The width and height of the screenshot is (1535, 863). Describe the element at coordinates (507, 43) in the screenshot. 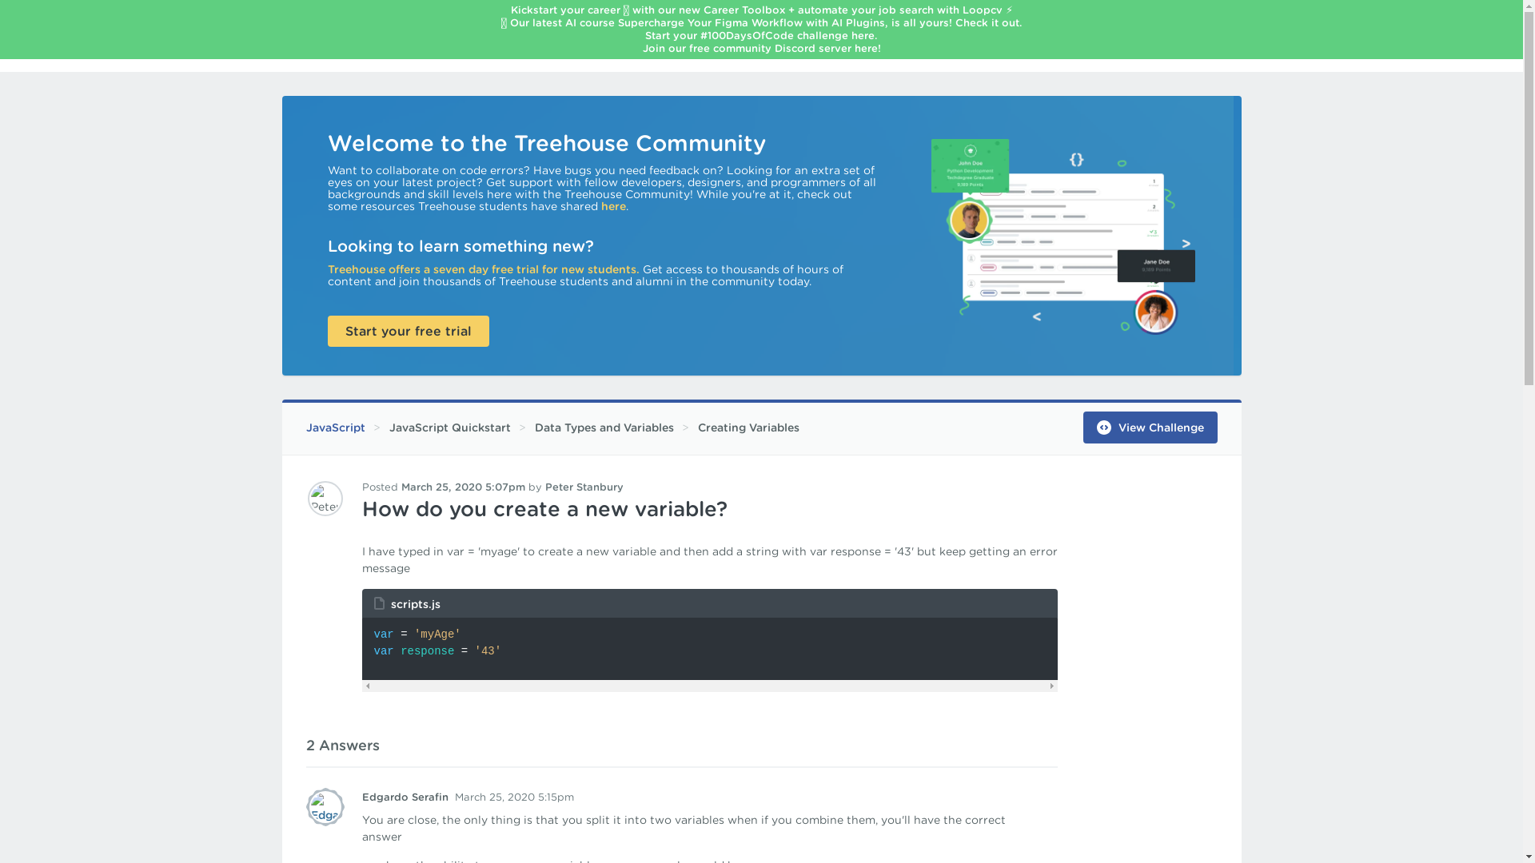

I see `Library` at that location.